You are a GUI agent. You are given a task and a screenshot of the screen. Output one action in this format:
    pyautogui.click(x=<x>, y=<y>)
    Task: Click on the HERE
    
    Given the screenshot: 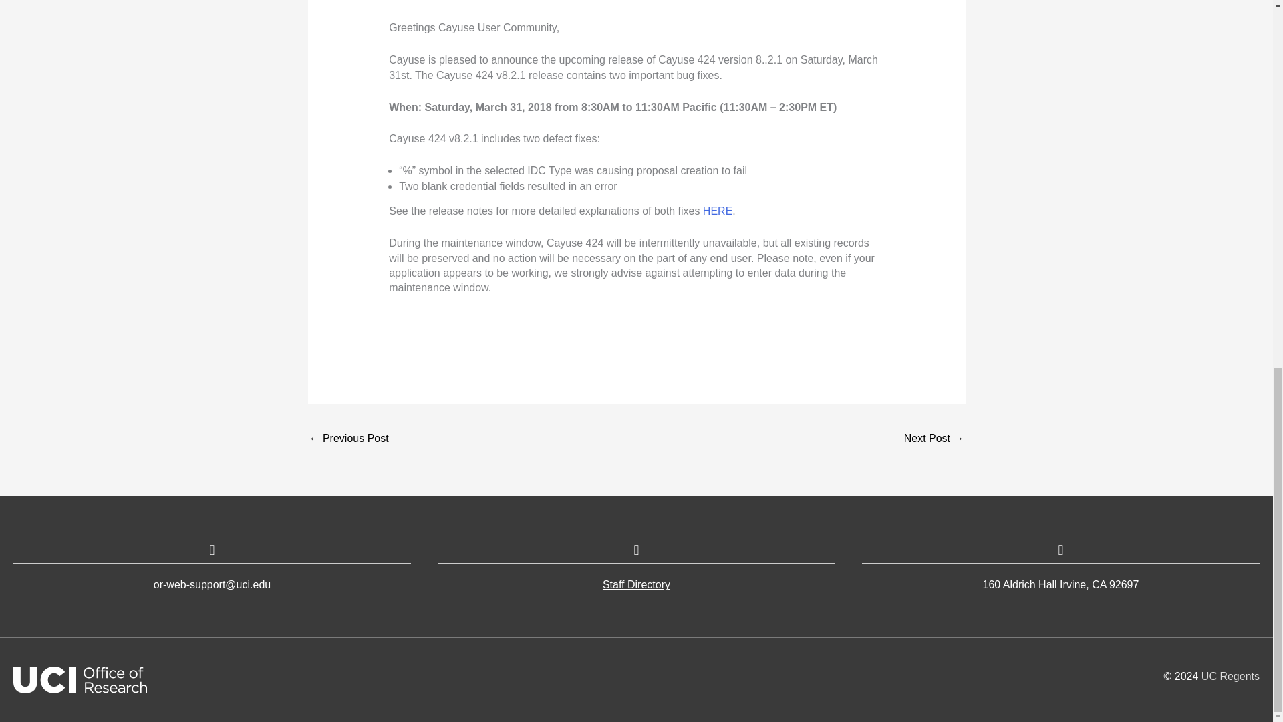 What is the action you would take?
    pyautogui.click(x=718, y=211)
    